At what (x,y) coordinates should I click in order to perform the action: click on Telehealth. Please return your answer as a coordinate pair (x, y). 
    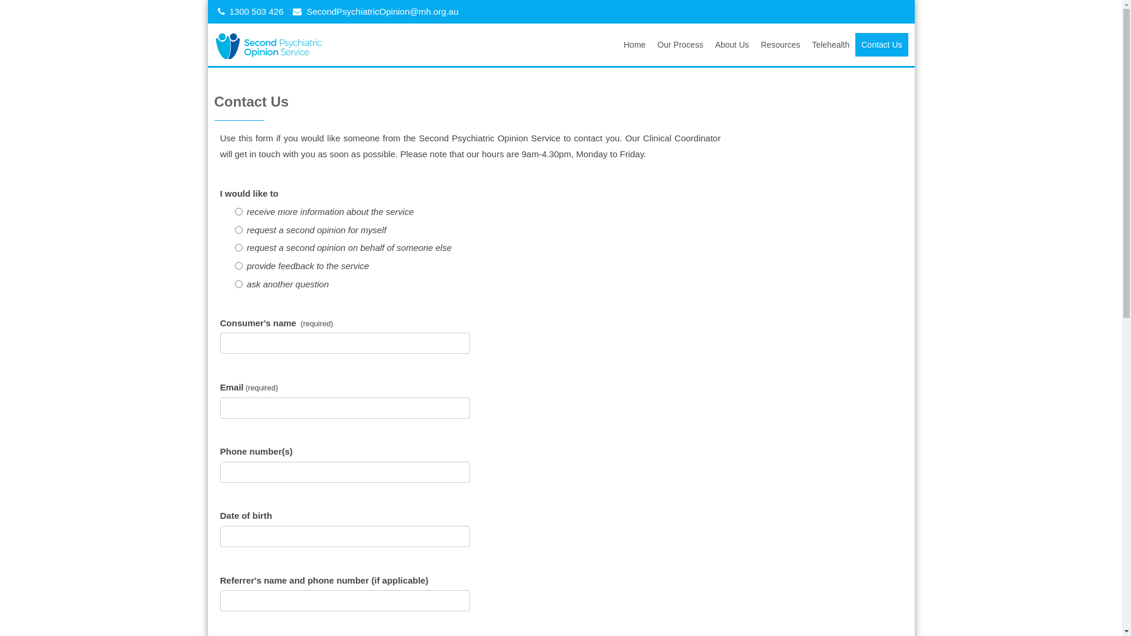
    Looking at the image, I should click on (831, 45).